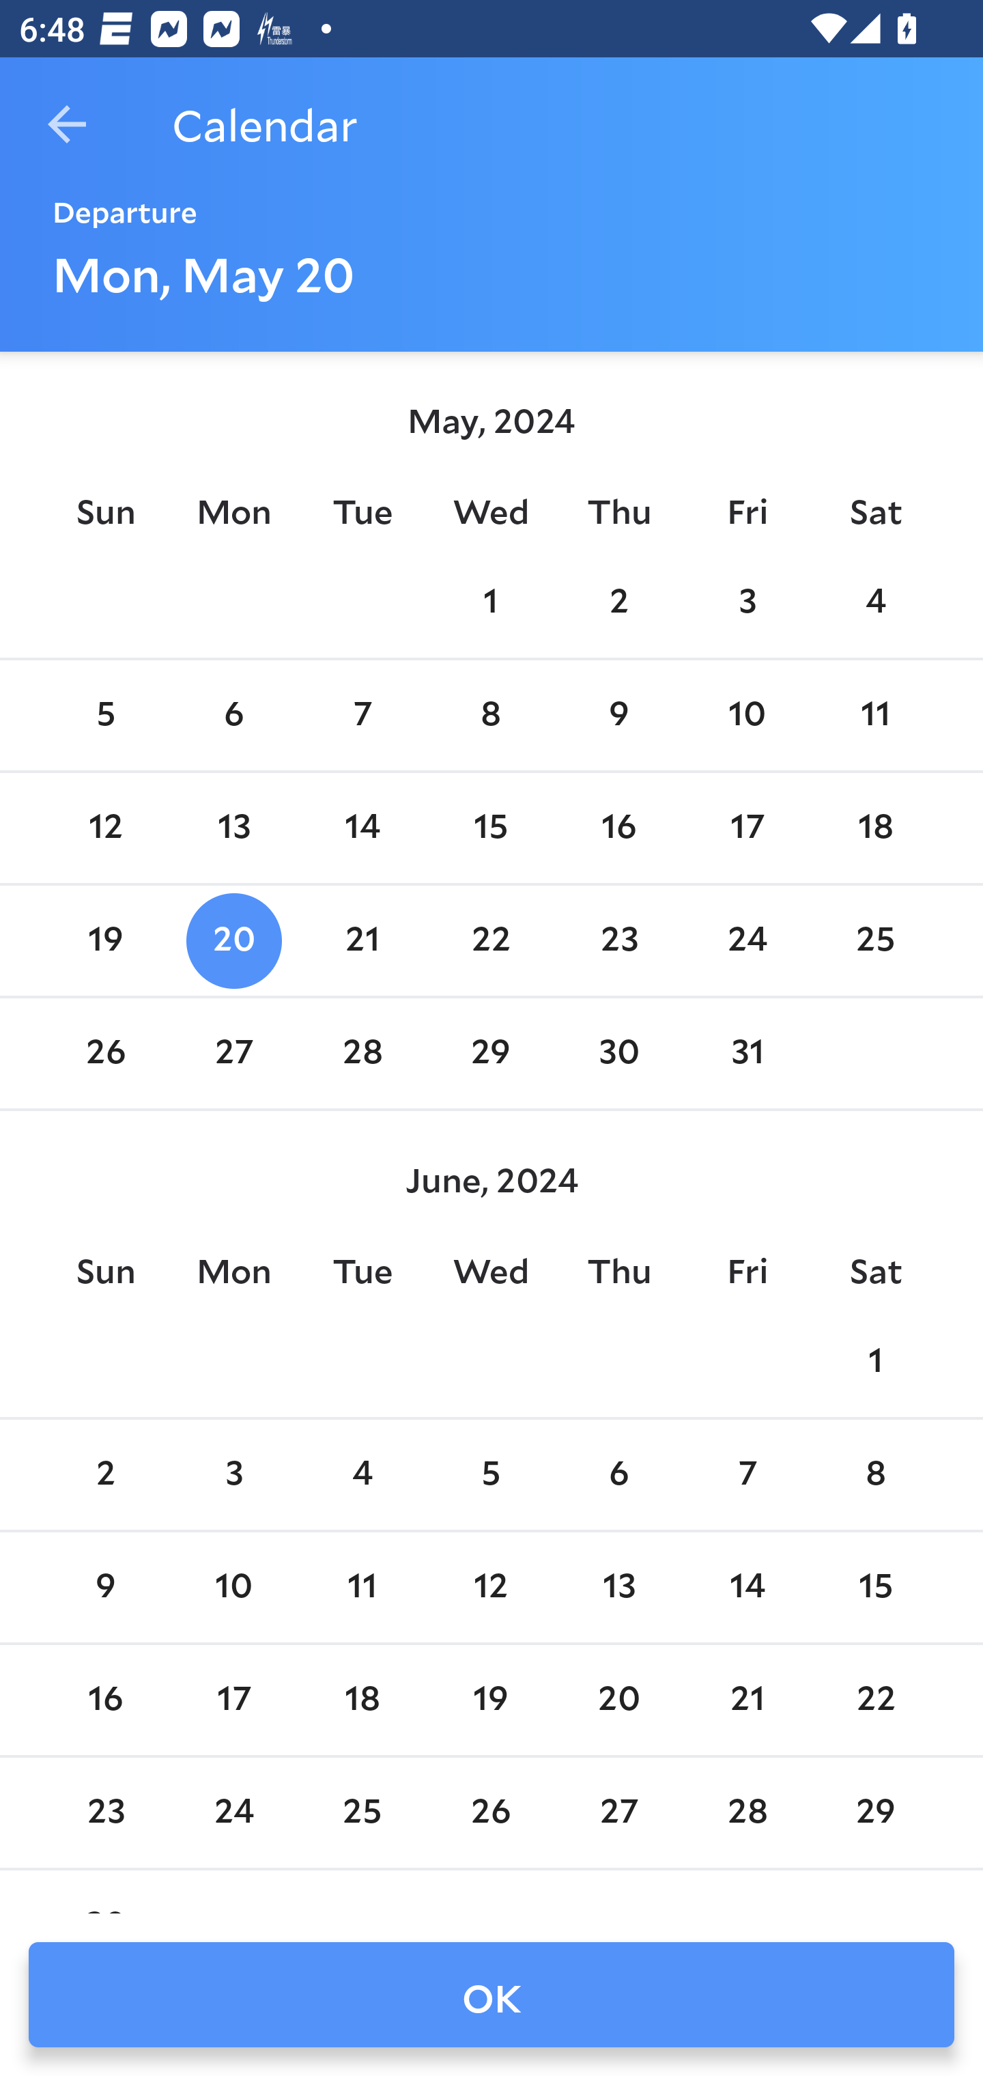 This screenshot has height=2076, width=983. What do you see at coordinates (234, 1700) in the screenshot?
I see `17` at bounding box center [234, 1700].